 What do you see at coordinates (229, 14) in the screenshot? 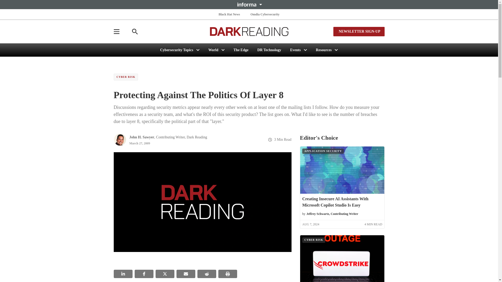
I see `Black Hat News` at bounding box center [229, 14].